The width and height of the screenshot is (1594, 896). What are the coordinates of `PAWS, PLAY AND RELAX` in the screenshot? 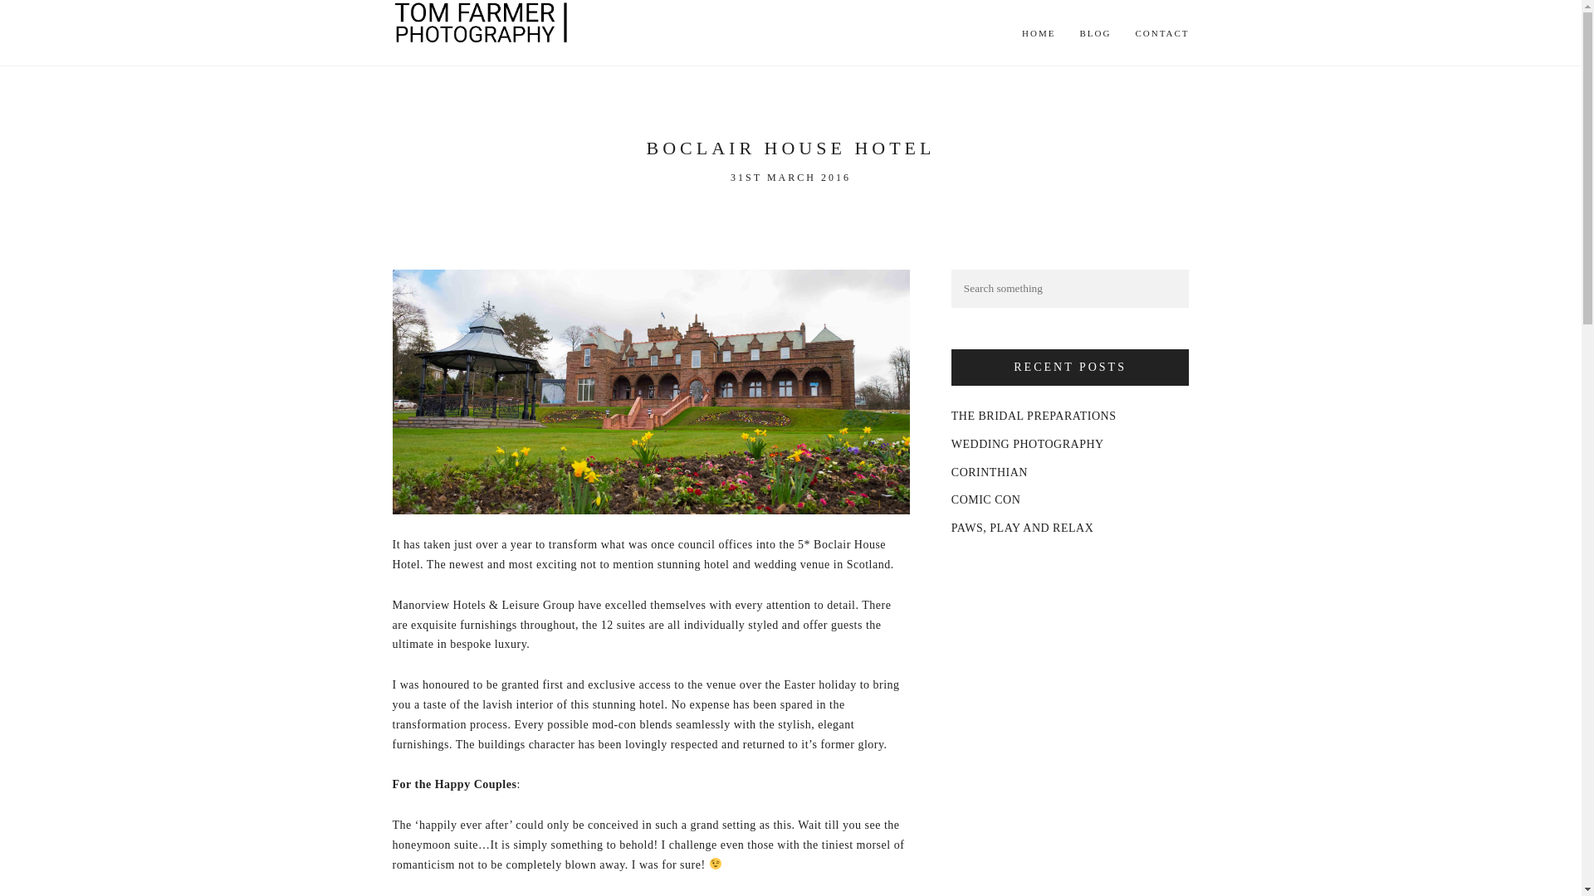 It's located at (1023, 528).